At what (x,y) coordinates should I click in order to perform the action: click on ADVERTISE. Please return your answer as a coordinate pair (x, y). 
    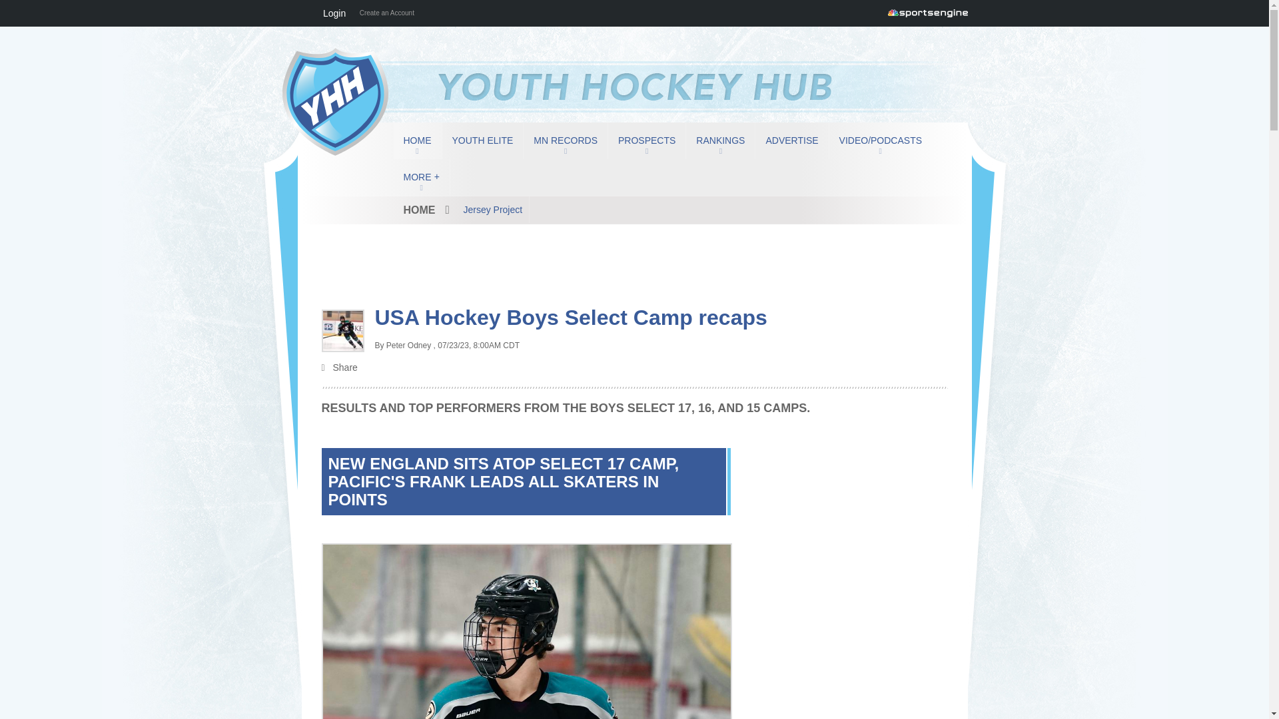
    Looking at the image, I should click on (791, 140).